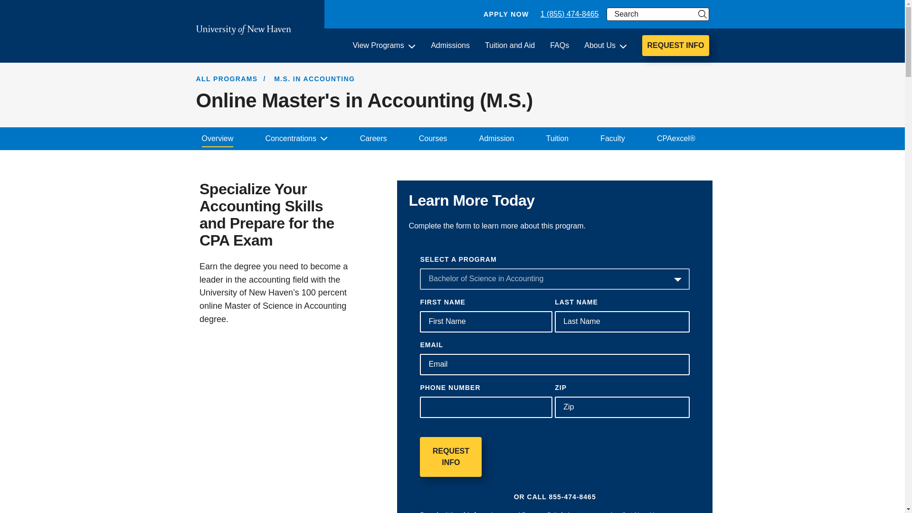 The height and width of the screenshot is (513, 912). Describe the element at coordinates (557, 139) in the screenshot. I see `Tuition` at that location.